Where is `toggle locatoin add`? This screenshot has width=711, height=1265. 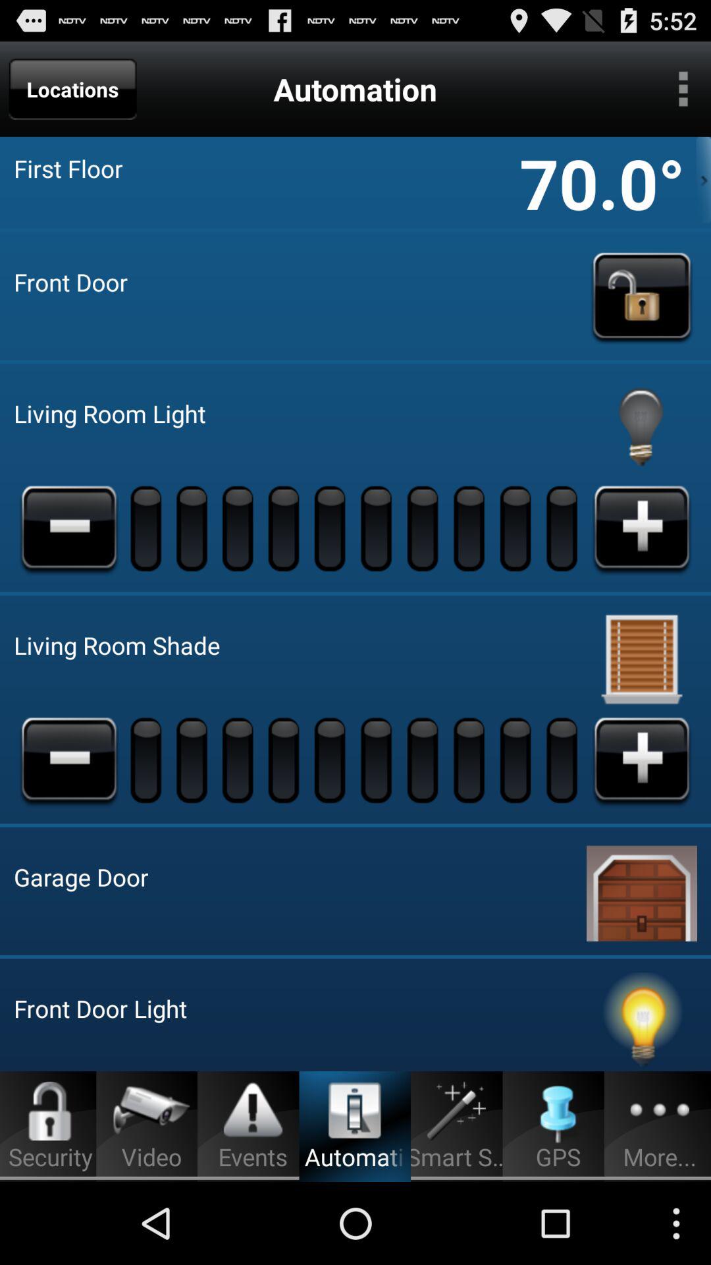
toggle locatoin add is located at coordinates (642, 760).